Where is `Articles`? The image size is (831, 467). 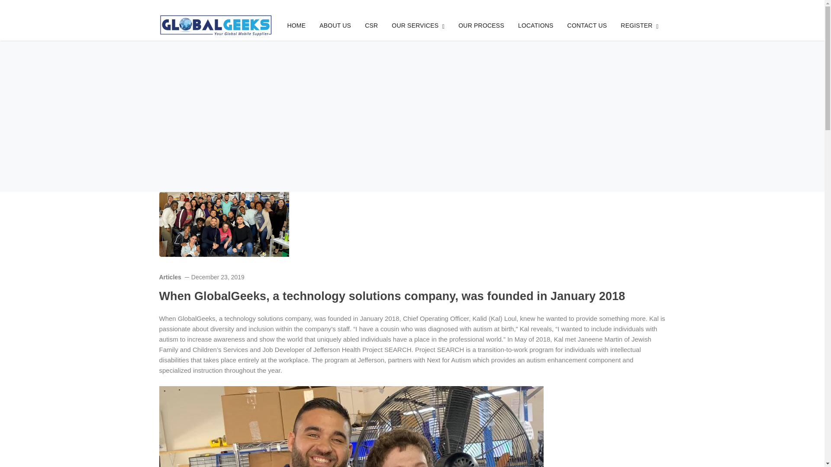 Articles is located at coordinates (170, 277).